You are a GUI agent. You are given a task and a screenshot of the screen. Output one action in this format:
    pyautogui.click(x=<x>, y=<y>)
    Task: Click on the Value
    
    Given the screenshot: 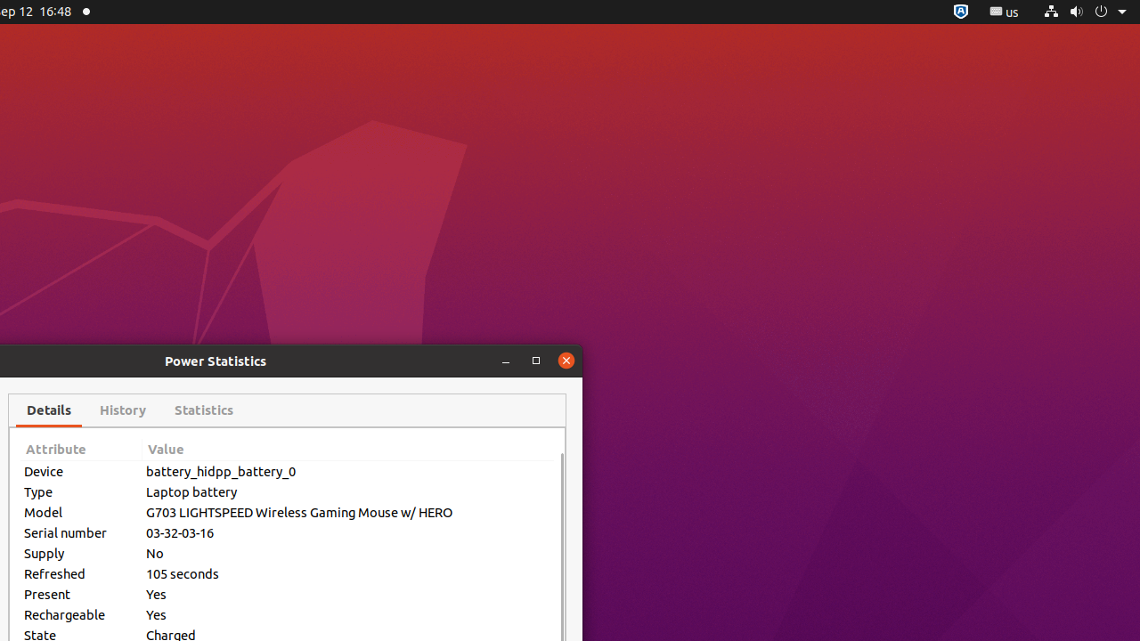 What is the action you would take?
    pyautogui.click(x=348, y=450)
    